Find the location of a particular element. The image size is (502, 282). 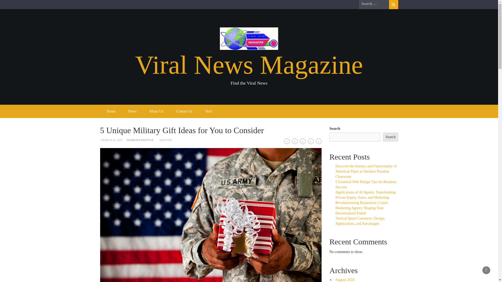

MILITARY is located at coordinates (166, 140).